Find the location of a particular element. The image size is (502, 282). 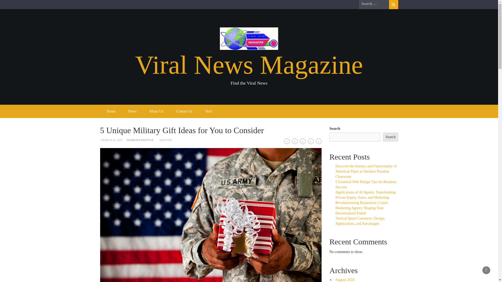

MILITARY is located at coordinates (166, 140).